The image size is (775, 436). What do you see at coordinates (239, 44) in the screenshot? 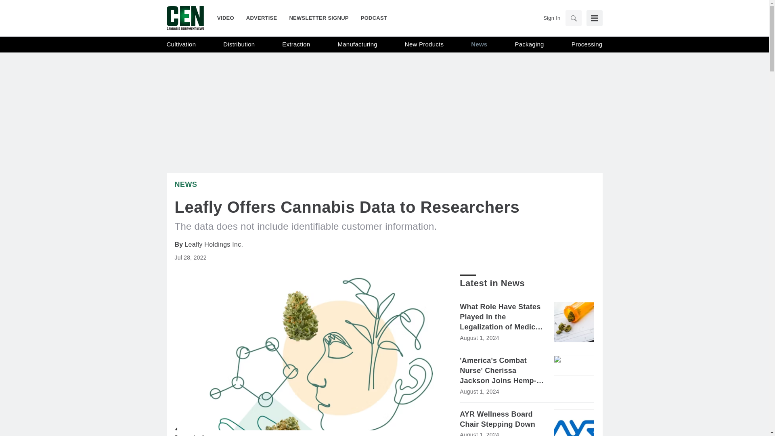
I see `Distribution` at bounding box center [239, 44].